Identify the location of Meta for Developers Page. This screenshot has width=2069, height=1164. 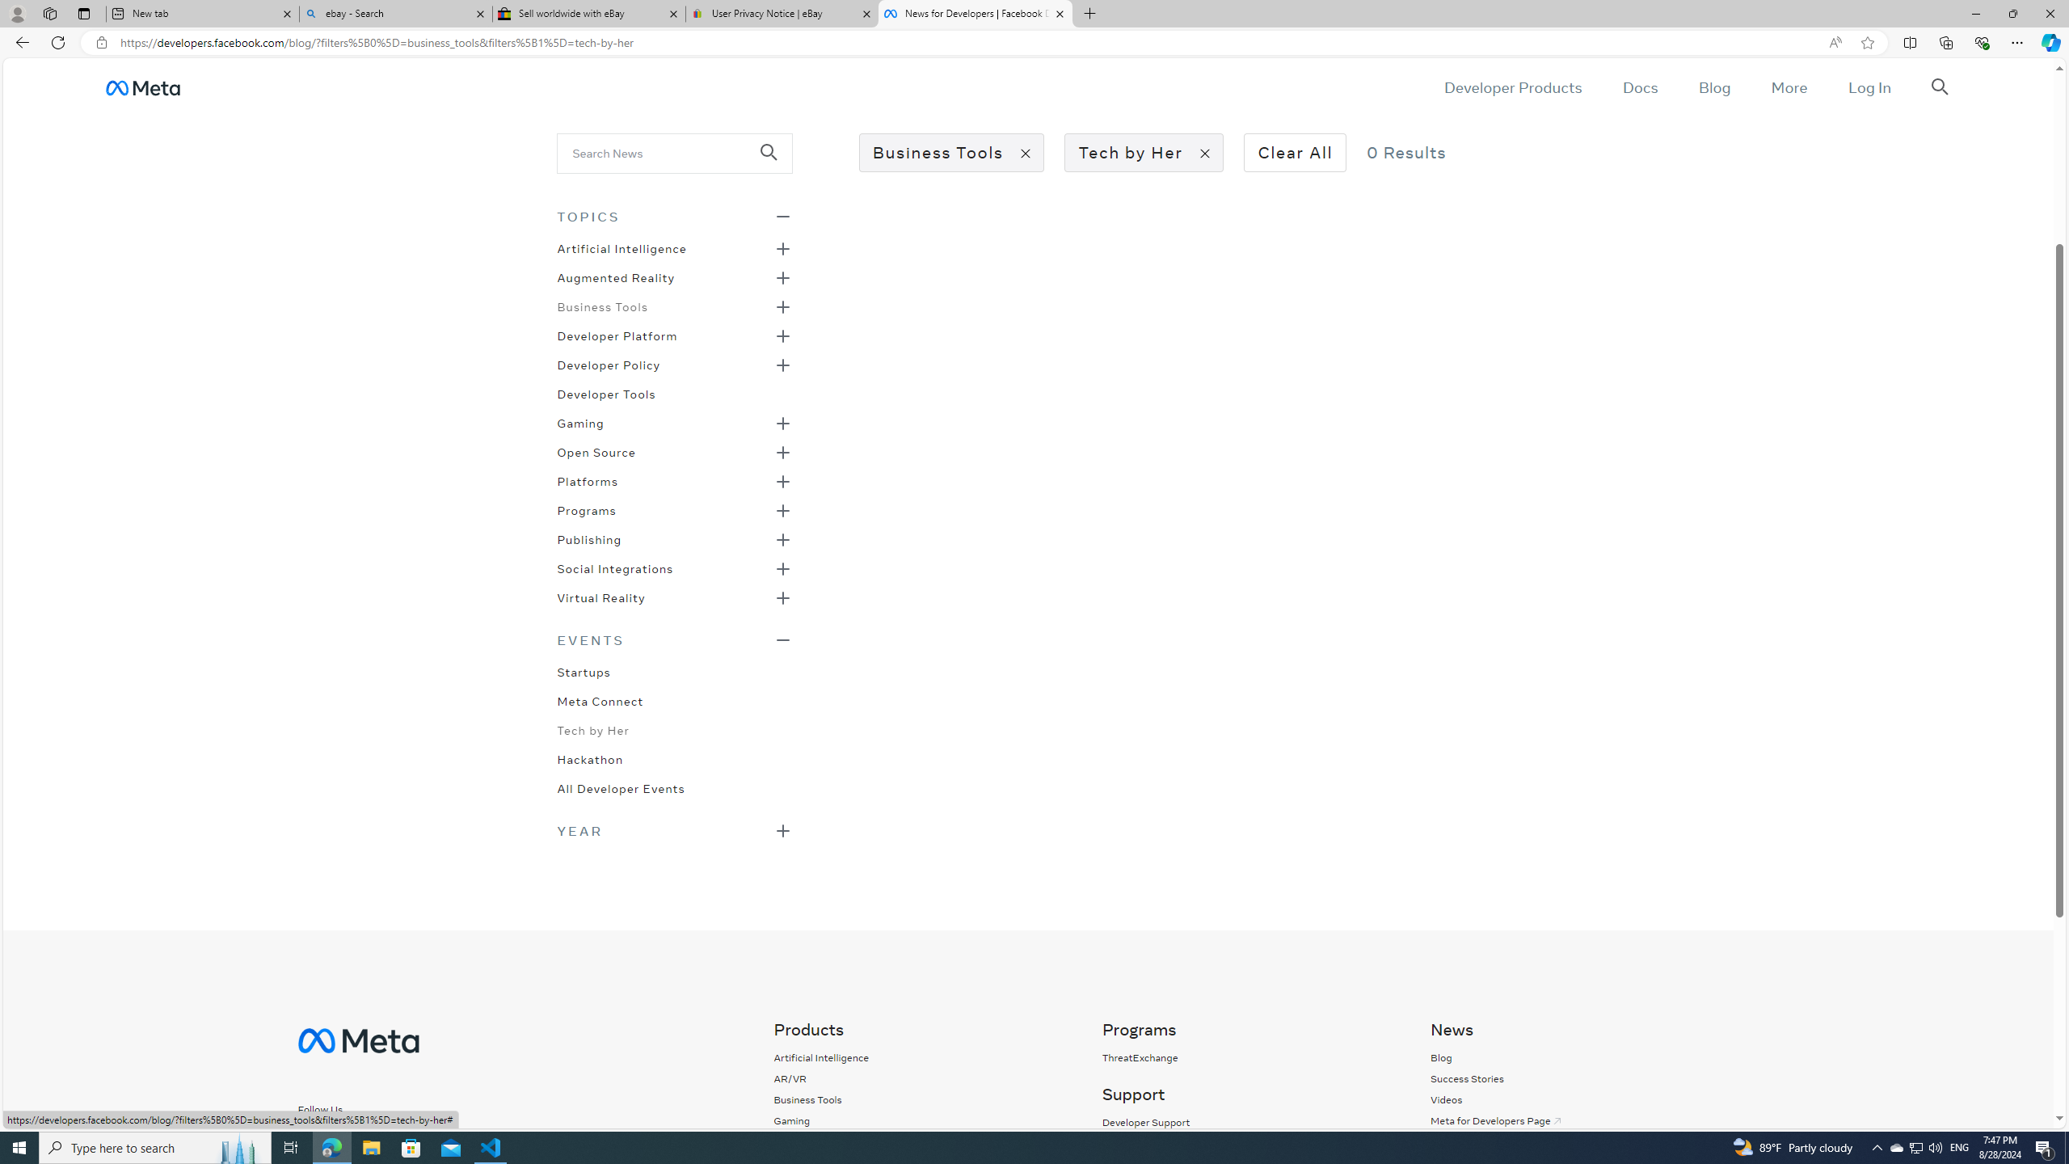
(1578, 1120).